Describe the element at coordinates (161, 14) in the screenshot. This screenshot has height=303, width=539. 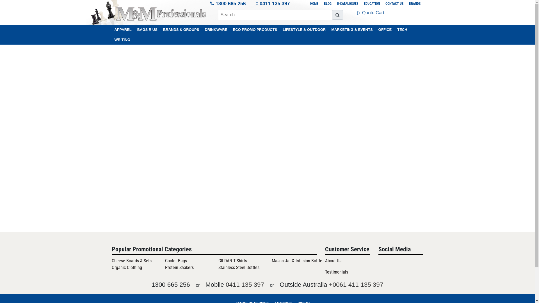
I see `Logo` at that location.